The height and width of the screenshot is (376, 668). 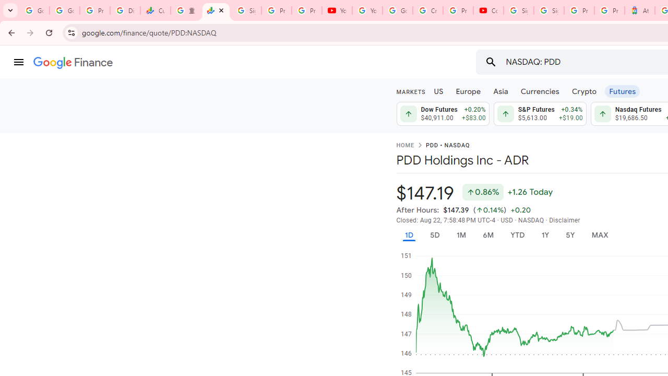 What do you see at coordinates (155, 10) in the screenshot?
I see `Currencies - Google Finance` at bounding box center [155, 10].